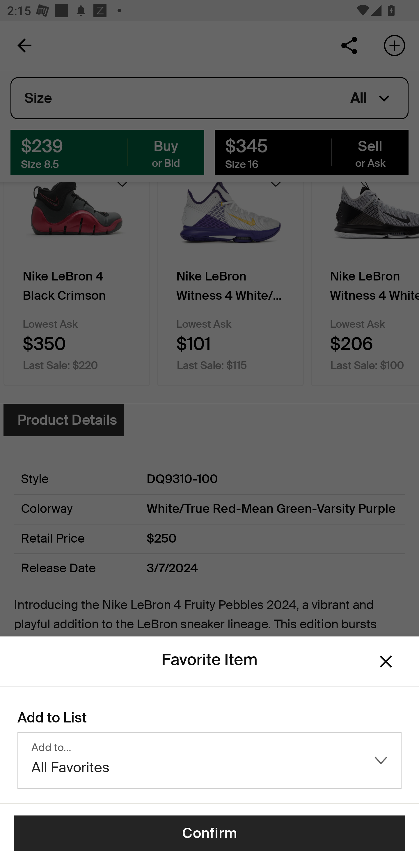 The width and height of the screenshot is (419, 863). I want to click on Dismiss, so click(386, 661).